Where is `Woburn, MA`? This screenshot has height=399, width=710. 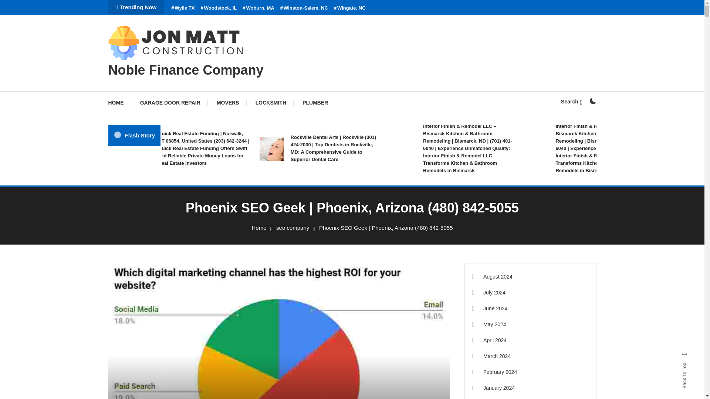 Woburn, MA is located at coordinates (258, 8).